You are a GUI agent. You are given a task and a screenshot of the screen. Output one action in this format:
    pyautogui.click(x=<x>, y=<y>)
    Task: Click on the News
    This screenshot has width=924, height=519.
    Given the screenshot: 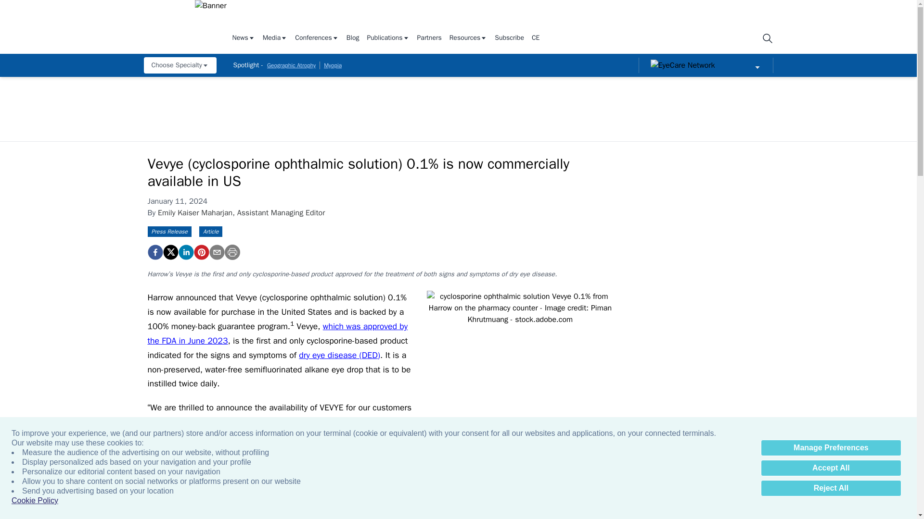 What is the action you would take?
    pyautogui.click(x=243, y=38)
    